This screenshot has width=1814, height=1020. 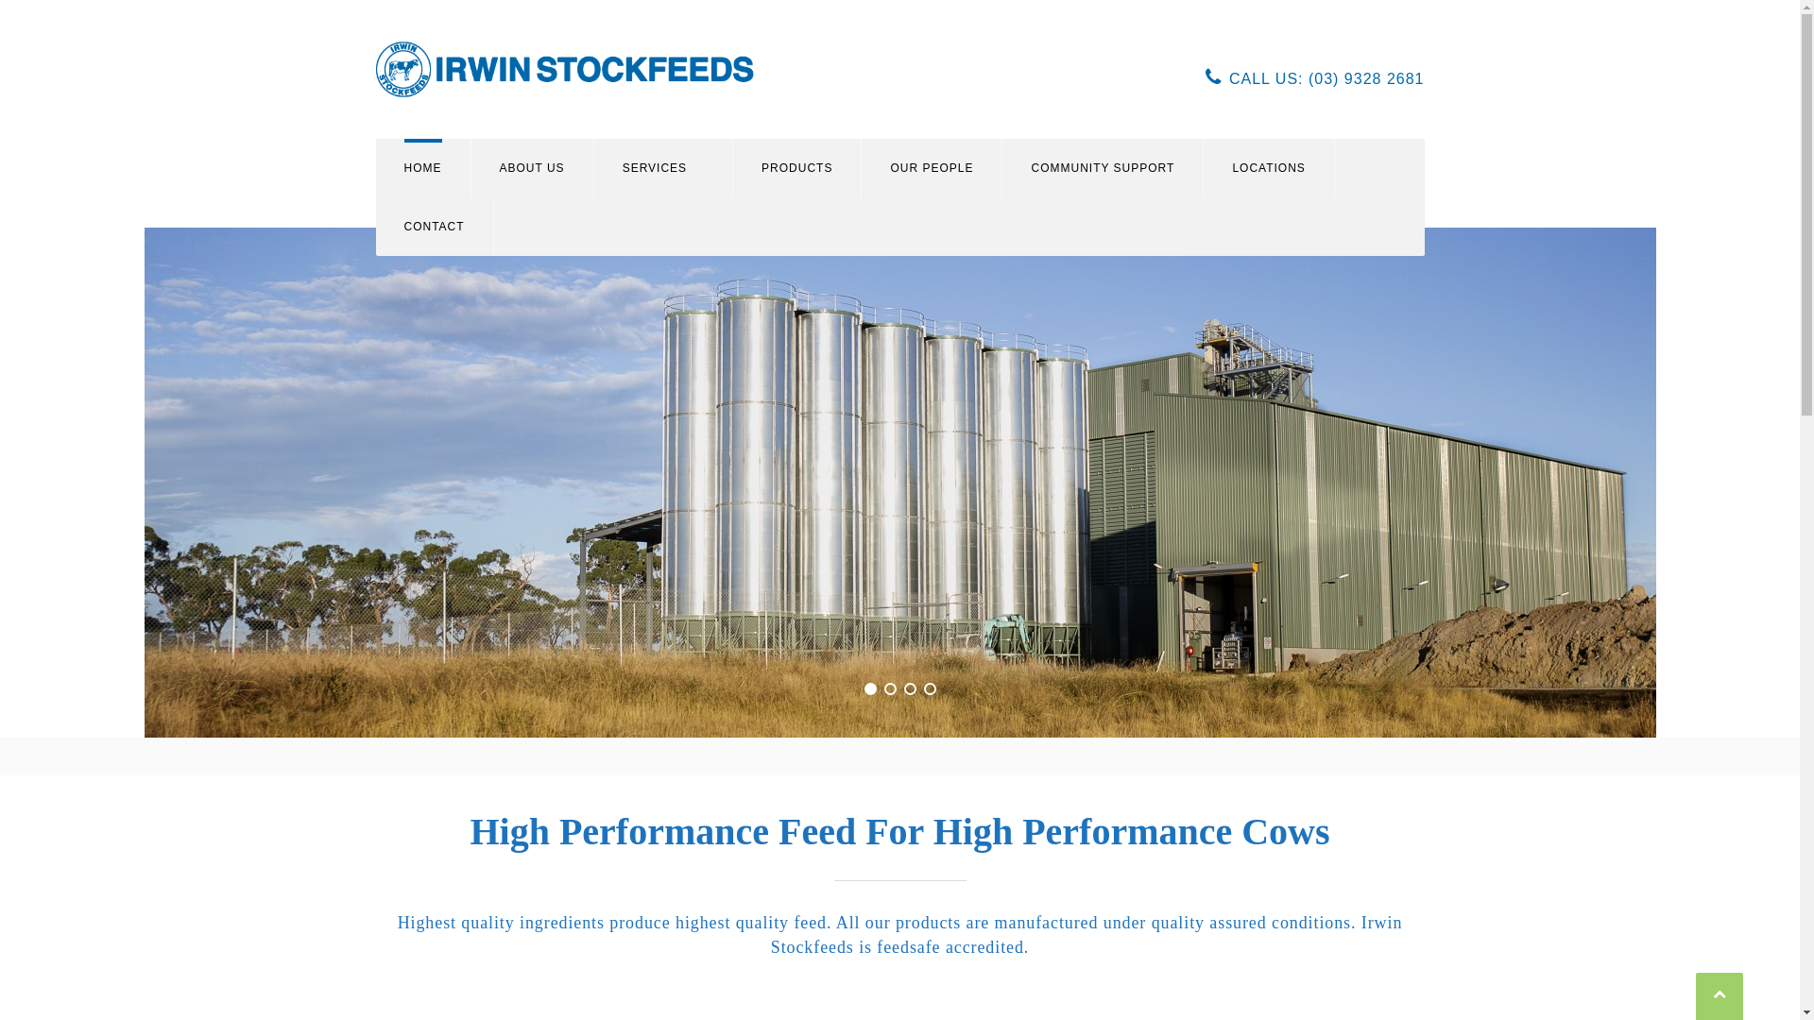 What do you see at coordinates (899, 483) in the screenshot?
I see `Home Page Slider 5` at bounding box center [899, 483].